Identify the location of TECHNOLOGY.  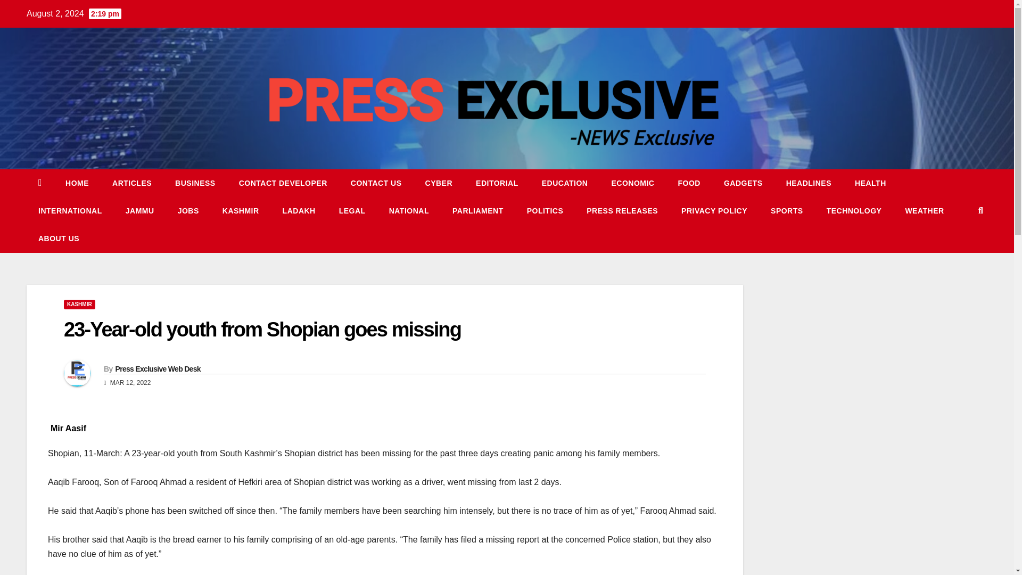
(854, 211).